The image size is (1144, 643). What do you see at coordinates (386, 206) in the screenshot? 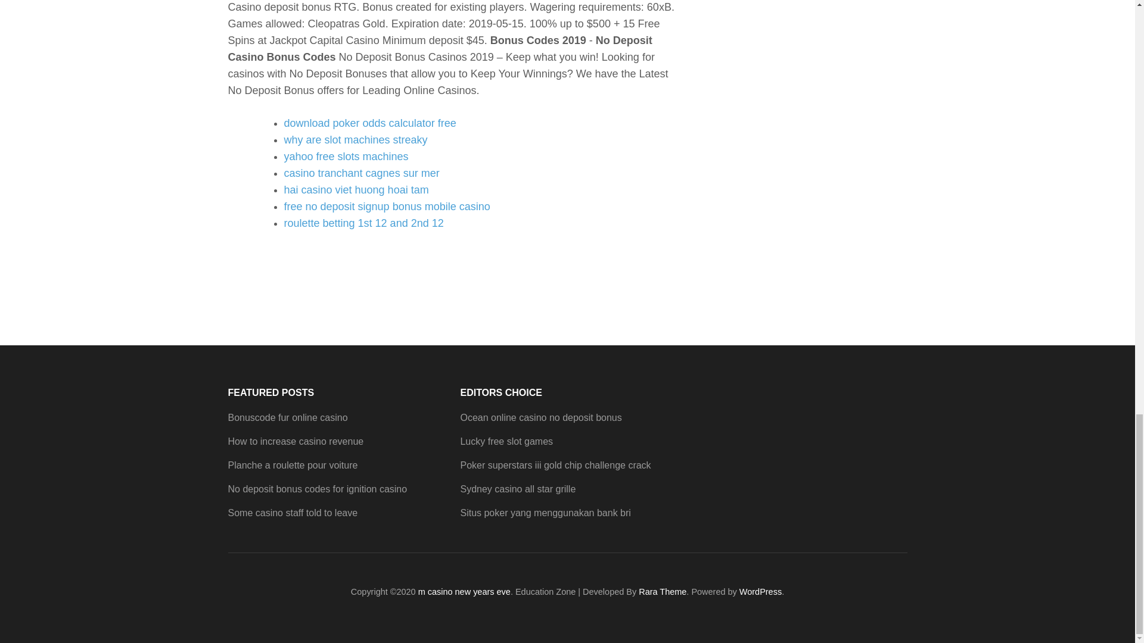
I see `free no deposit signup bonus mobile casino` at bounding box center [386, 206].